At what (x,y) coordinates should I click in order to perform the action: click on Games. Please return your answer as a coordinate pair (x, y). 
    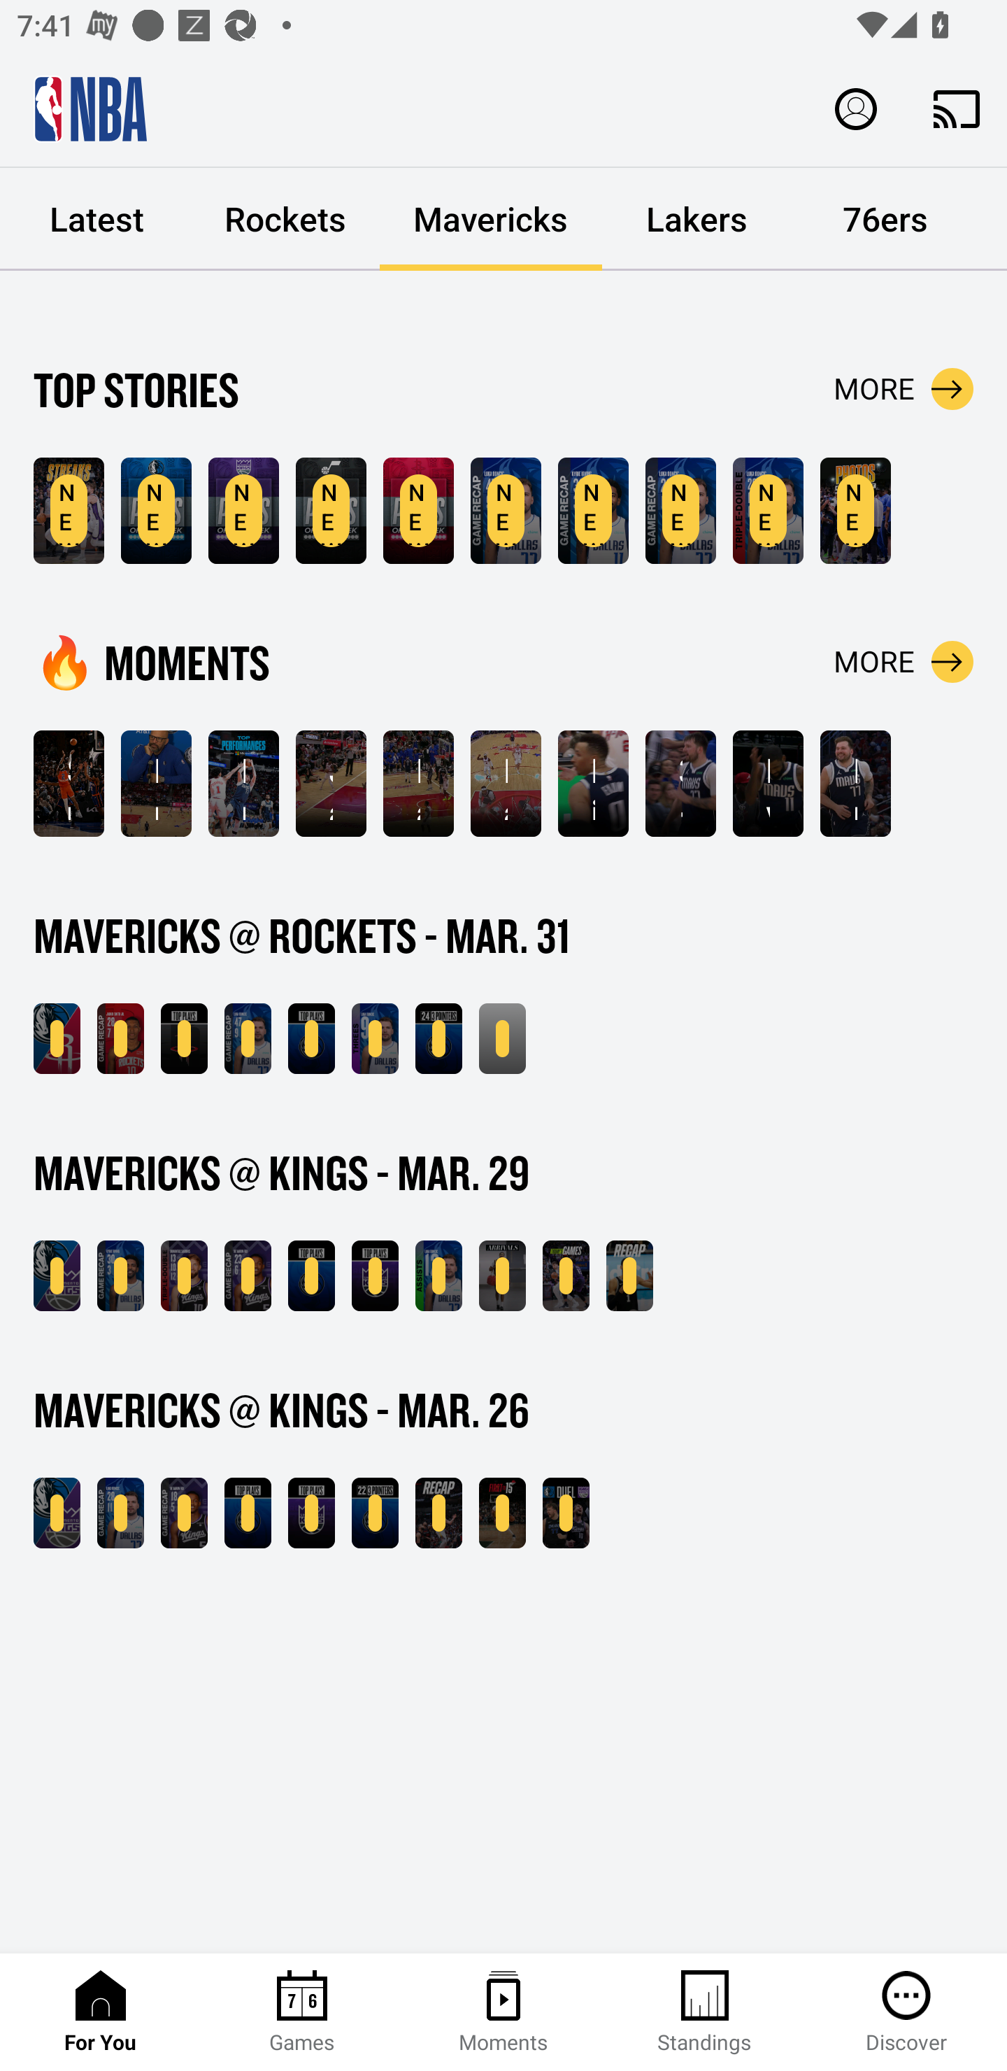
    Looking at the image, I should click on (302, 2012).